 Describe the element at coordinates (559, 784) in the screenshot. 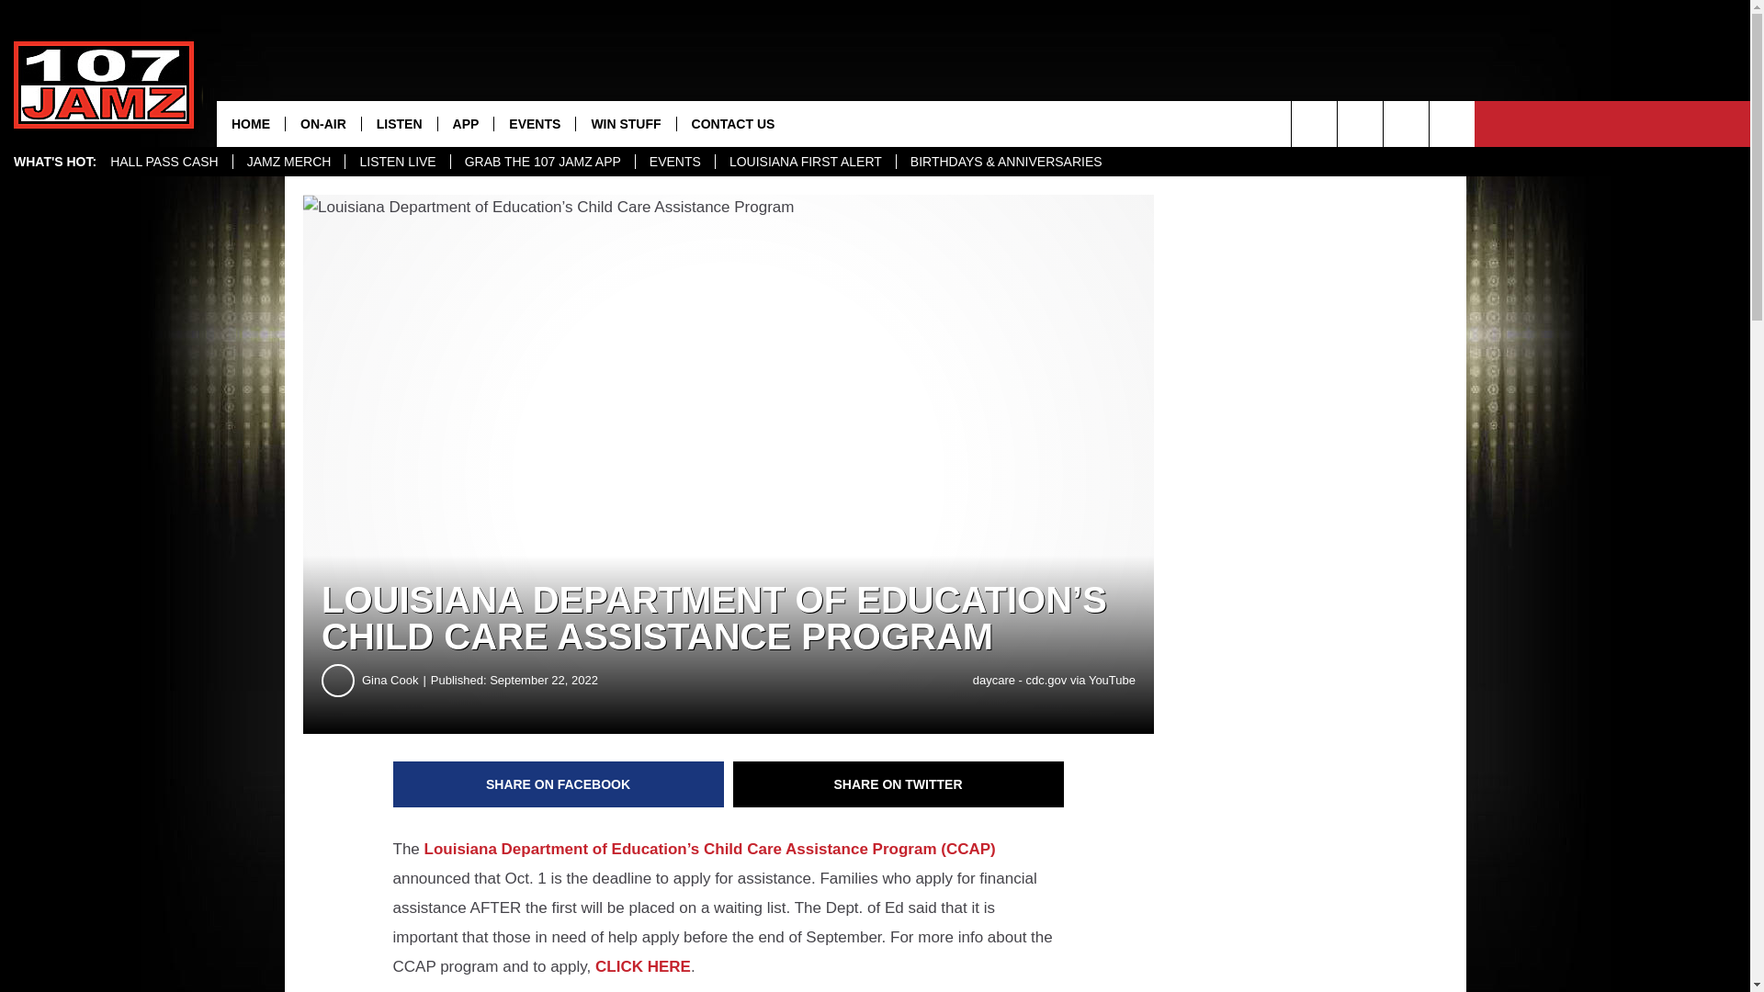

I see `Share on Facebook` at that location.